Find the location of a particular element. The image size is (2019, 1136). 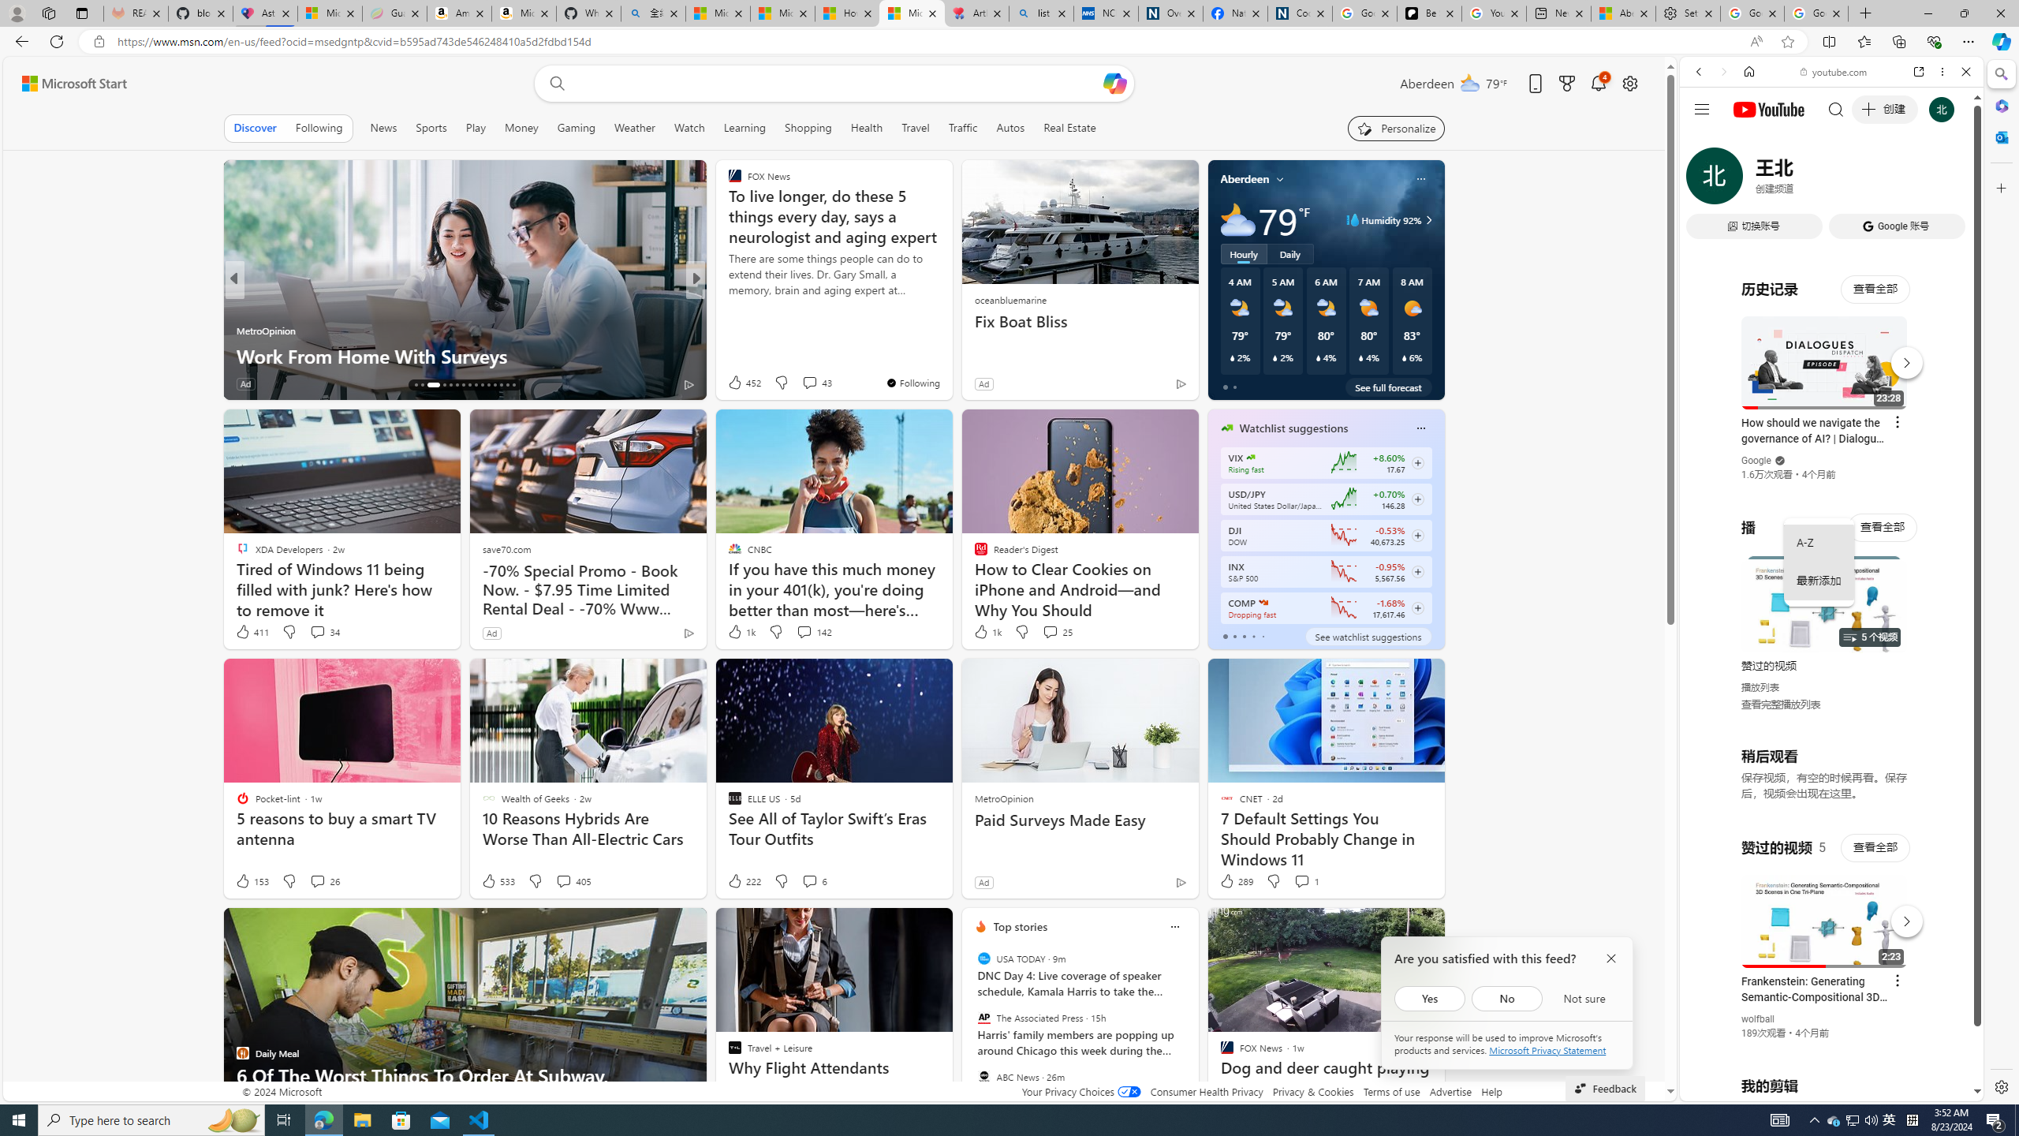

View comments 3 Comment is located at coordinates (793, 383).